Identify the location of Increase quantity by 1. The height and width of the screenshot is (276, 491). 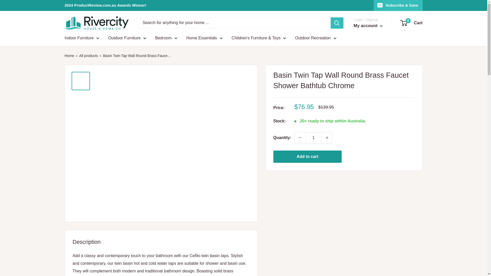
(327, 138).